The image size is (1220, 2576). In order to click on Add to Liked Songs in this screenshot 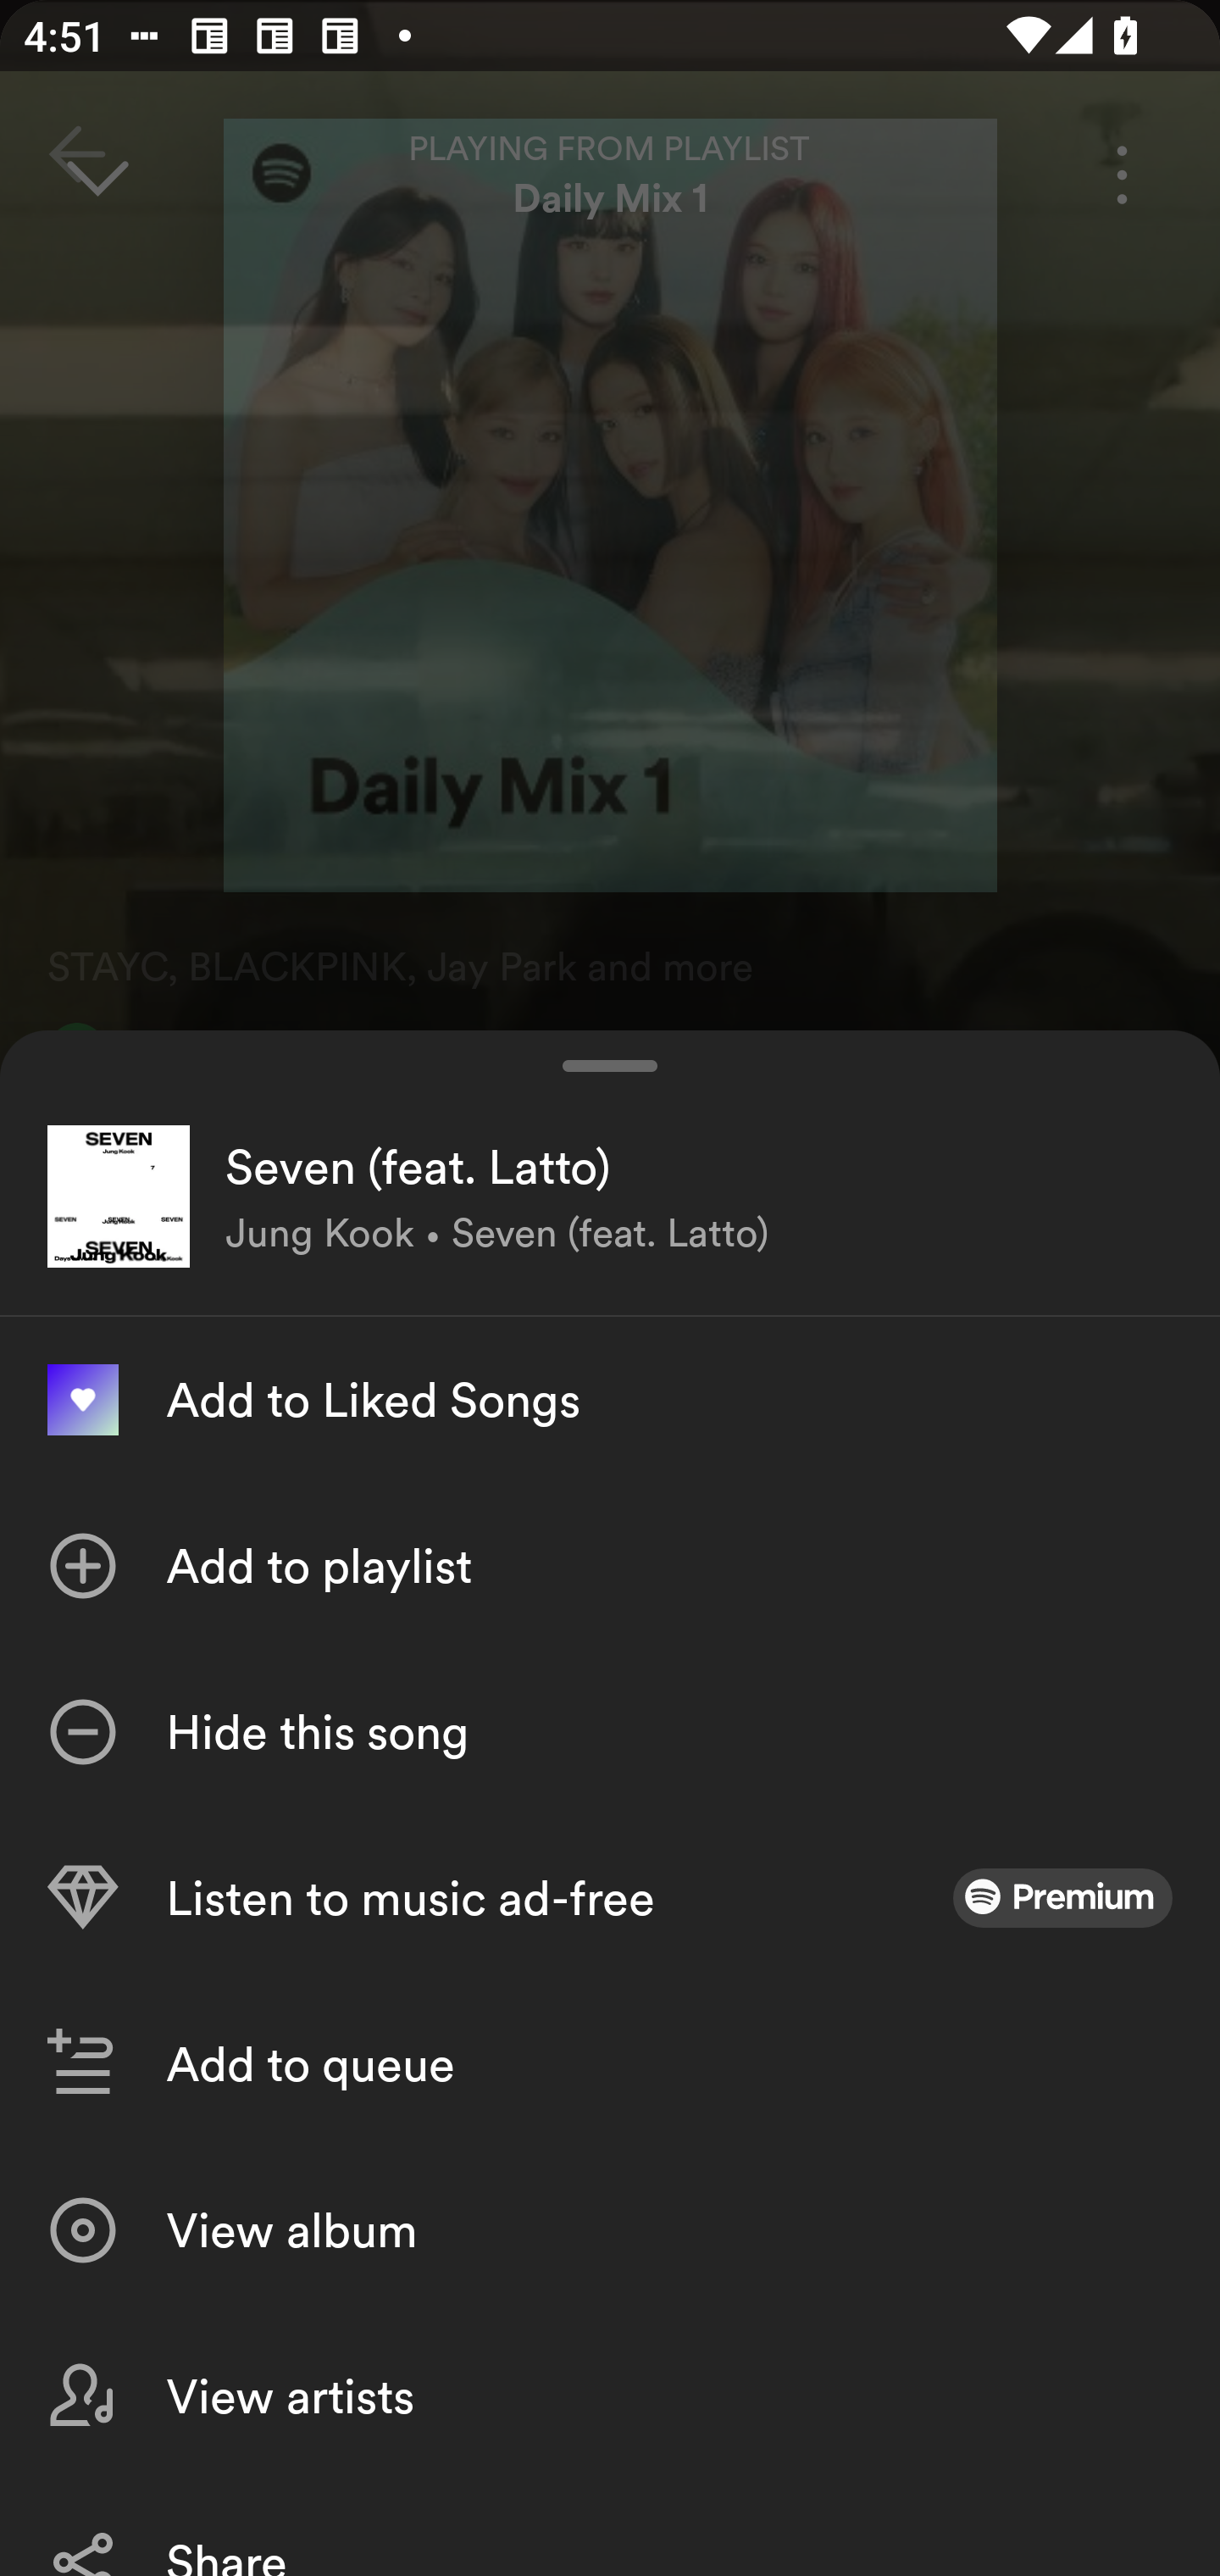, I will do `click(610, 1400)`.